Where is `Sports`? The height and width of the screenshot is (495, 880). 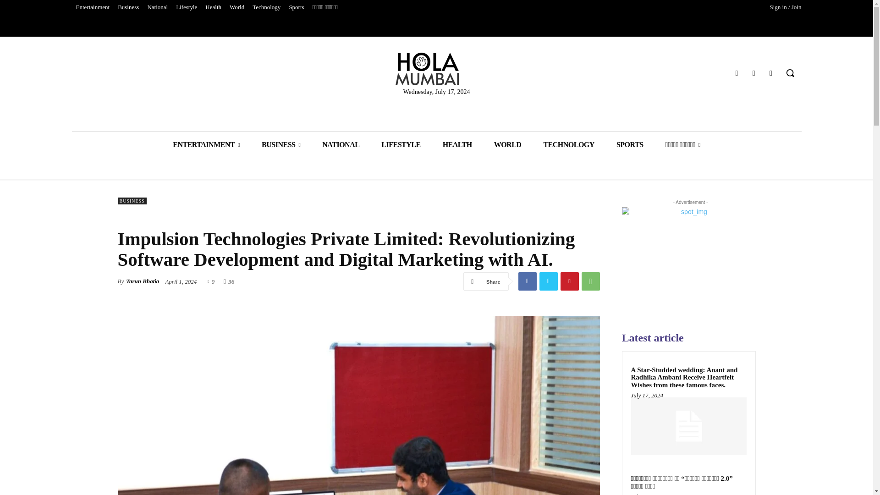 Sports is located at coordinates (296, 7).